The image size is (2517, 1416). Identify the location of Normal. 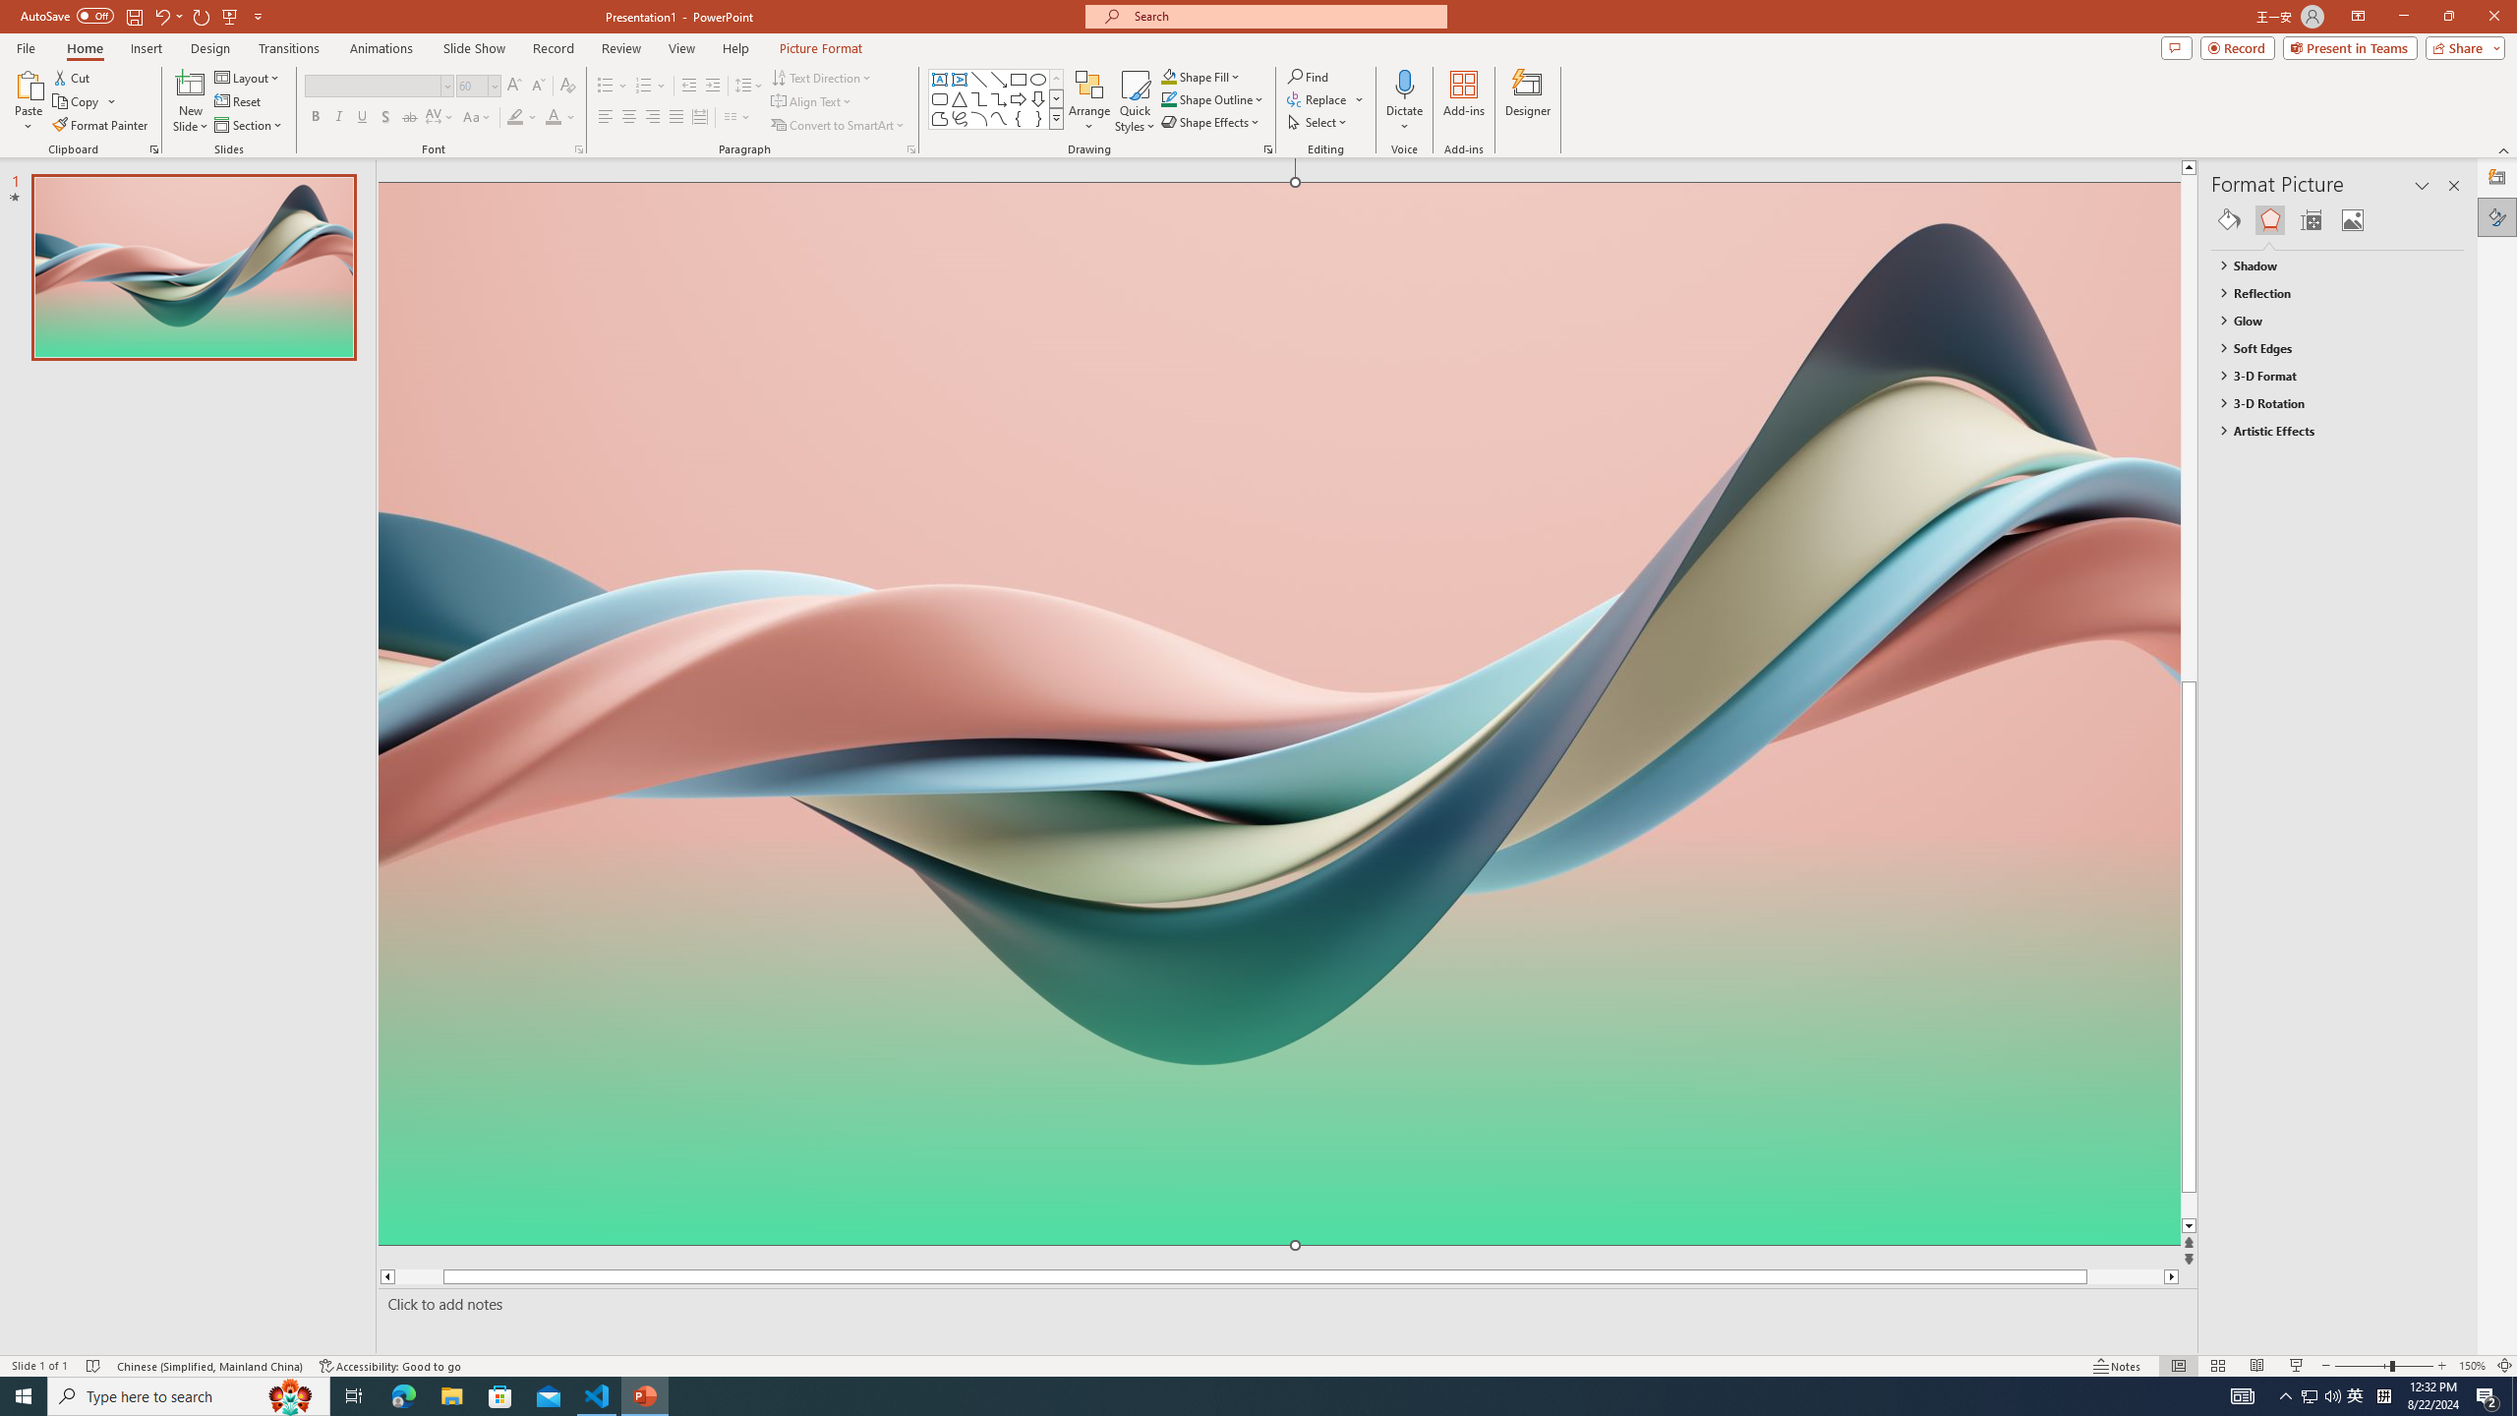
(2178, 1366).